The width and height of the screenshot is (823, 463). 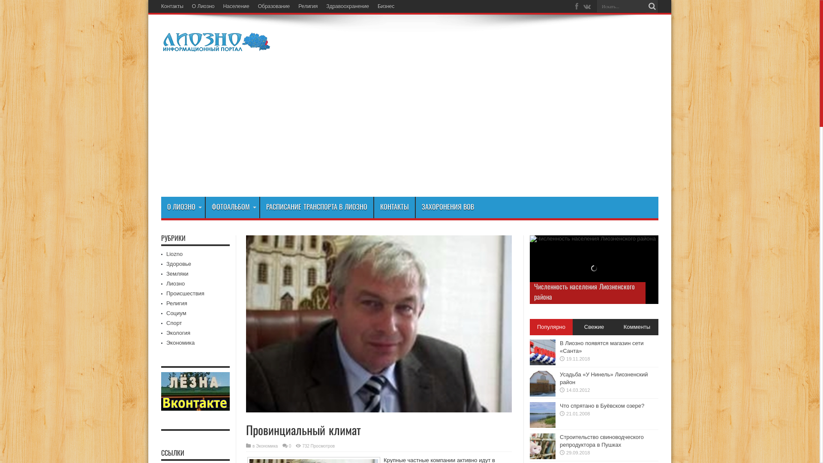 I want to click on Advertisement, so click(x=410, y=132).